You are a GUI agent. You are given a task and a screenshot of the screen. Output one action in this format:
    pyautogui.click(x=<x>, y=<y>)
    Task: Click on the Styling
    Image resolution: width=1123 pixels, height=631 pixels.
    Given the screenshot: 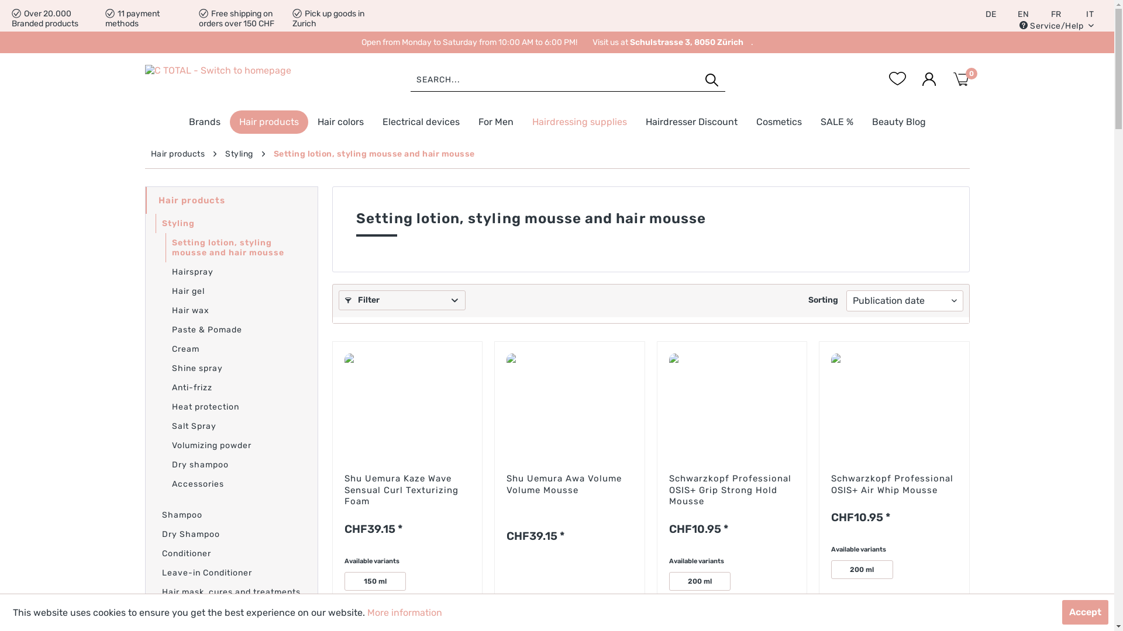 What is the action you would take?
    pyautogui.click(x=232, y=223)
    